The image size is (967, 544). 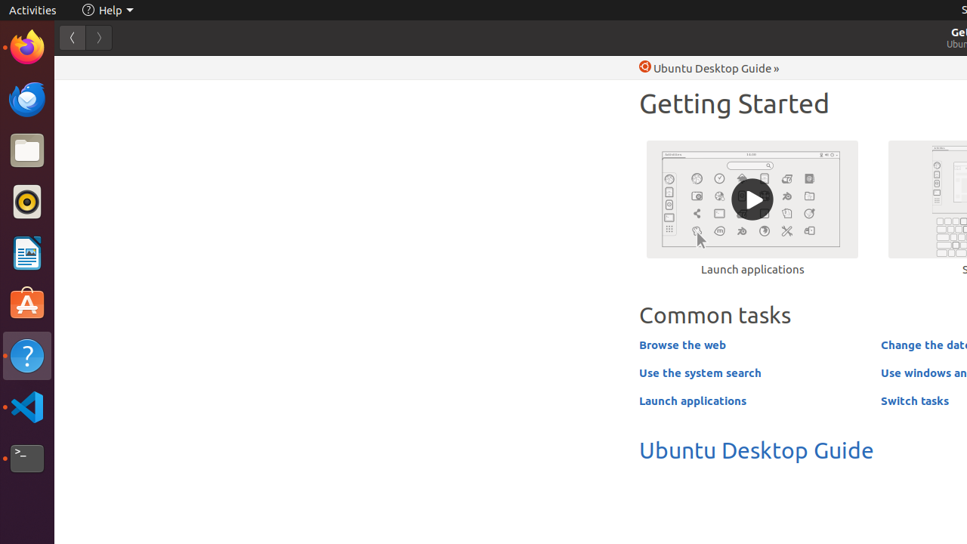 What do you see at coordinates (27, 459) in the screenshot?
I see `Terminal` at bounding box center [27, 459].